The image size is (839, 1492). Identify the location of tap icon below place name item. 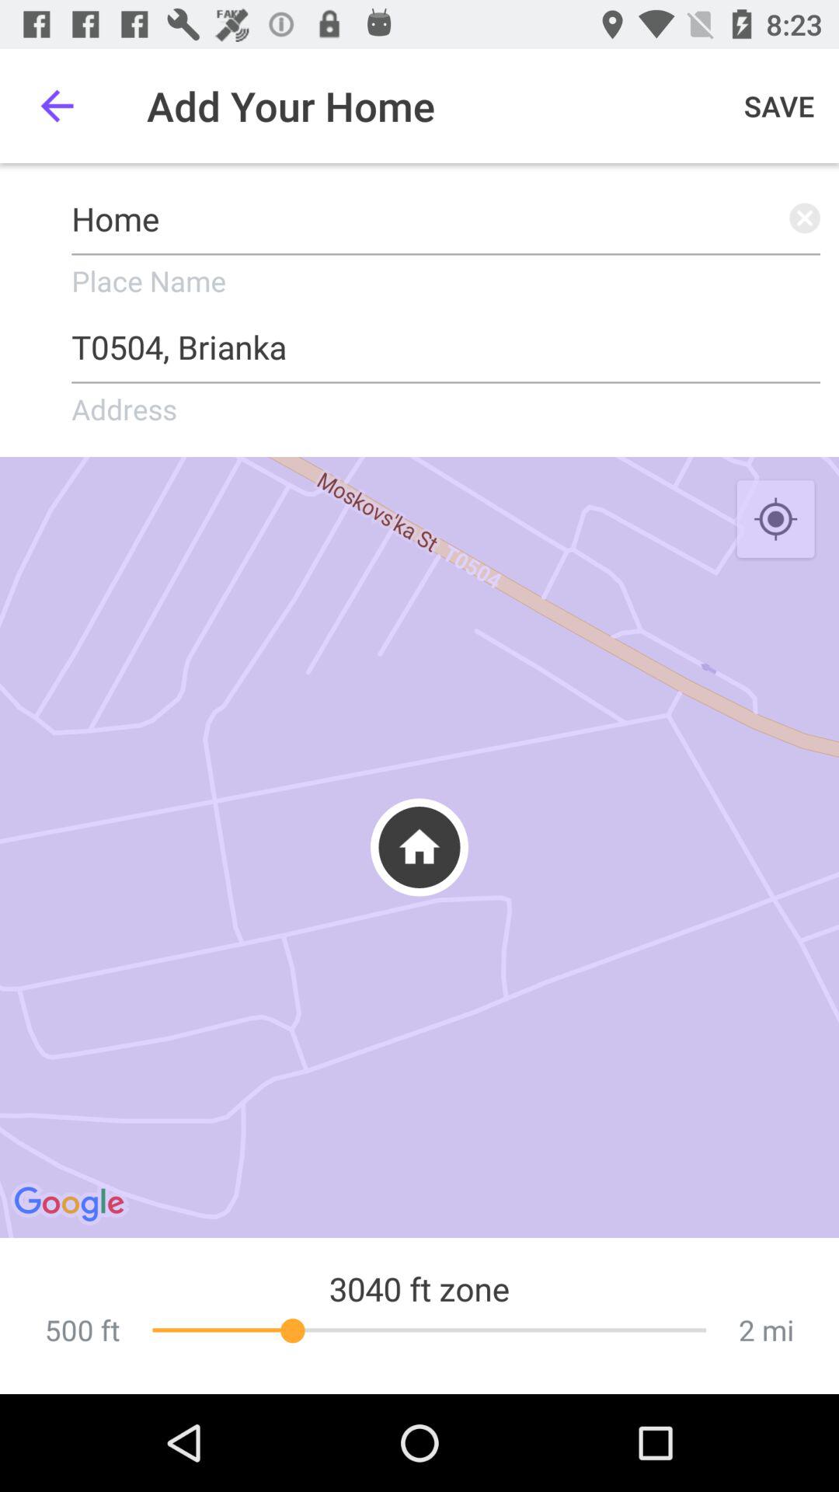
(446, 342).